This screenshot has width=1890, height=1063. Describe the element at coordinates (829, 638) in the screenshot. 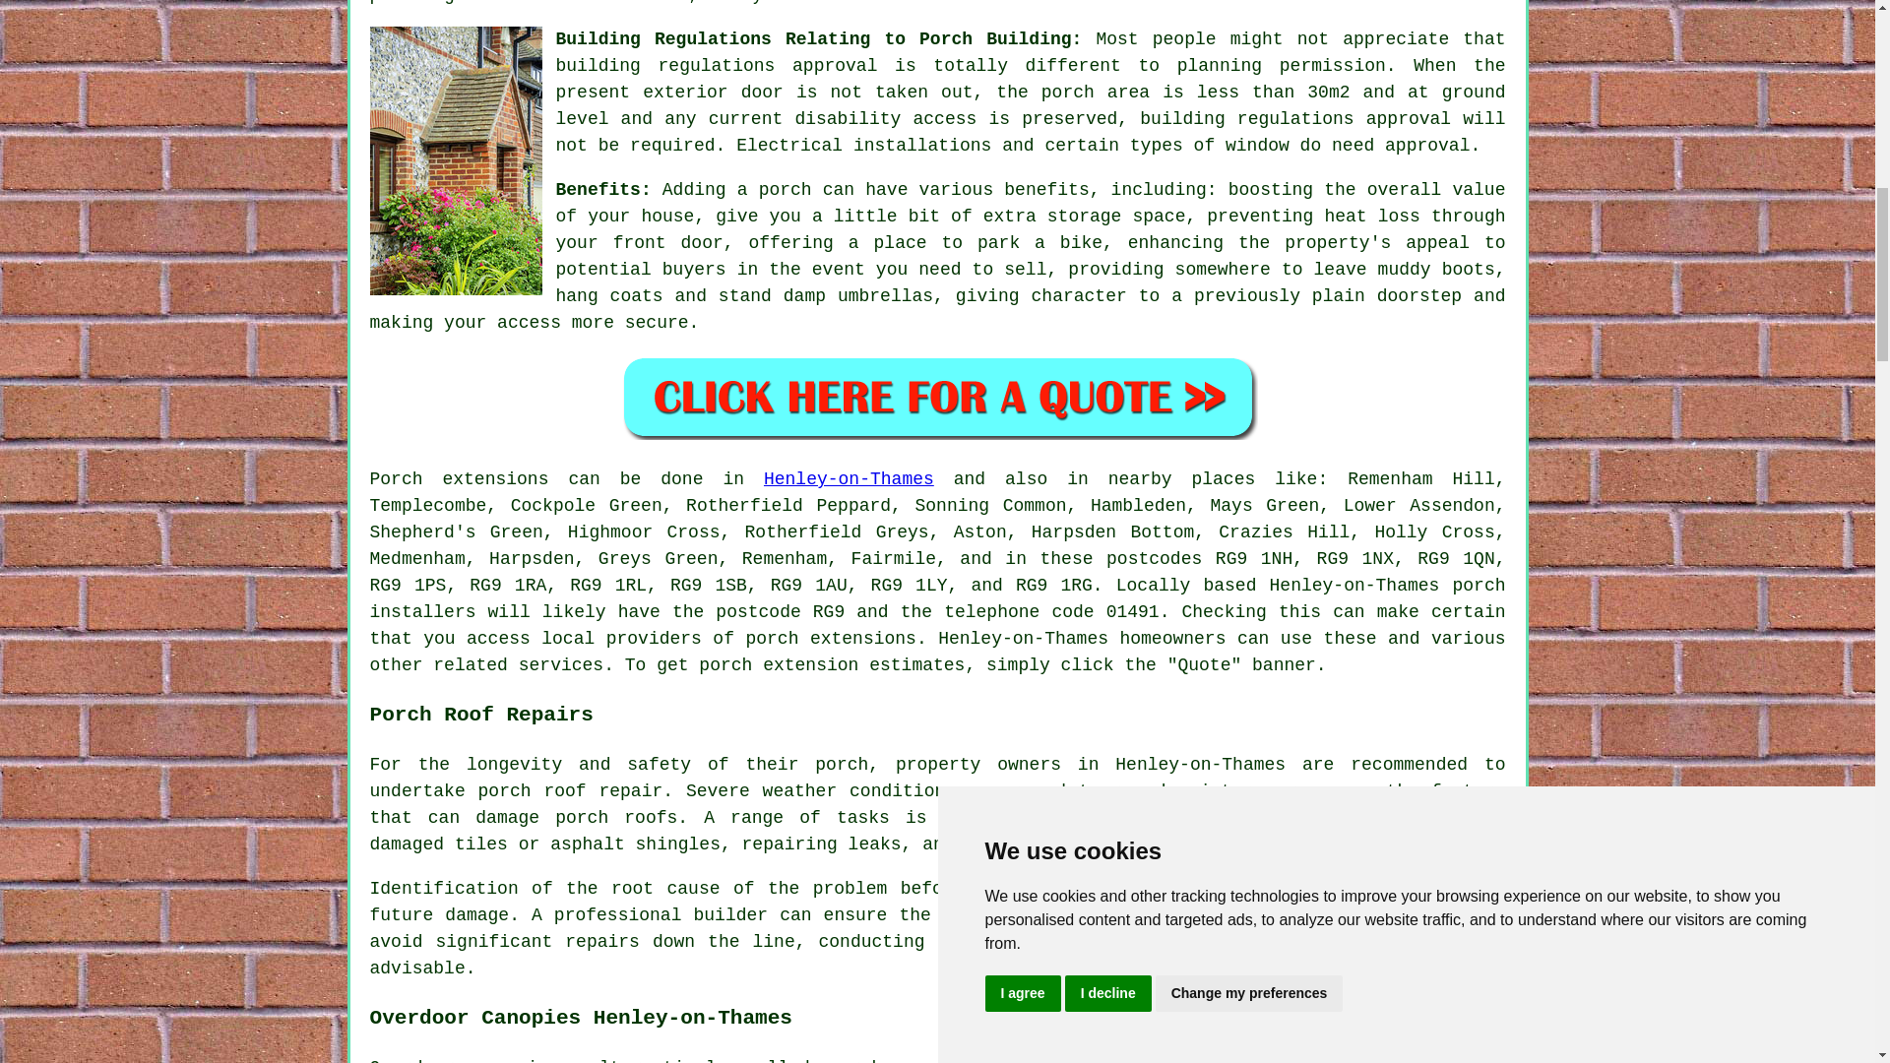

I see `porch extensions` at that location.